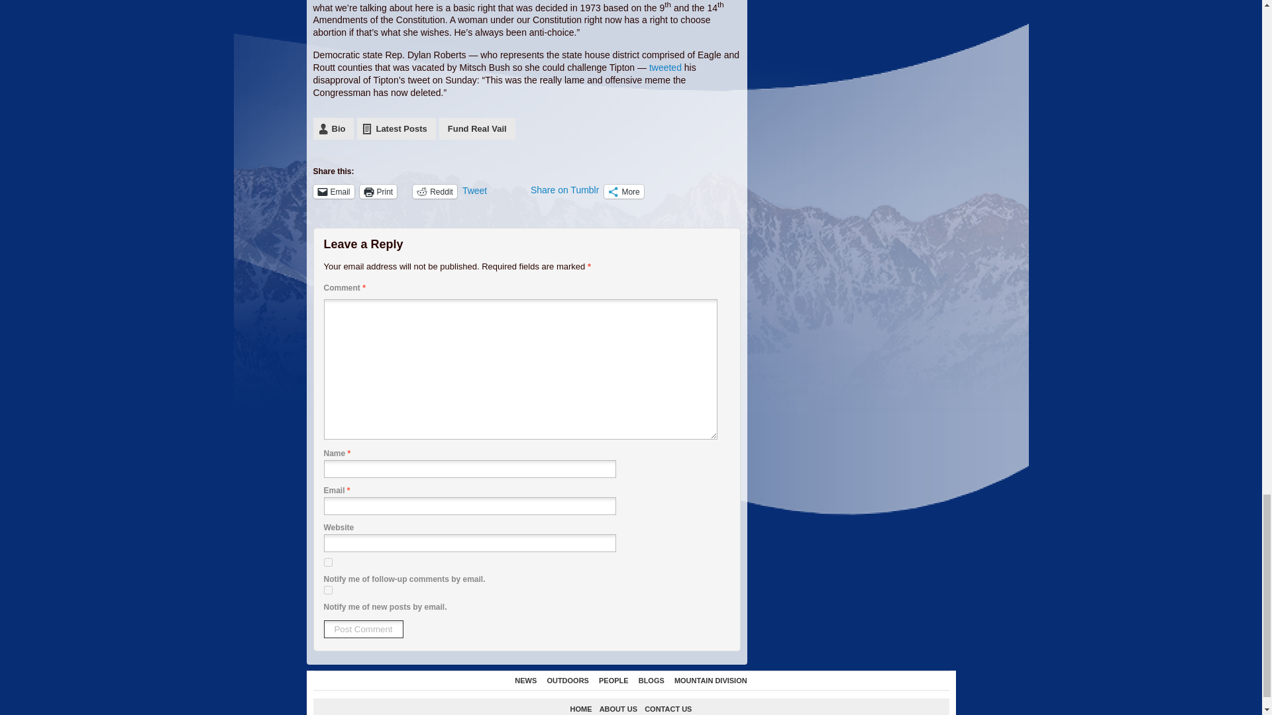 This screenshot has height=715, width=1272. I want to click on Click to email a link to a friend, so click(333, 191).